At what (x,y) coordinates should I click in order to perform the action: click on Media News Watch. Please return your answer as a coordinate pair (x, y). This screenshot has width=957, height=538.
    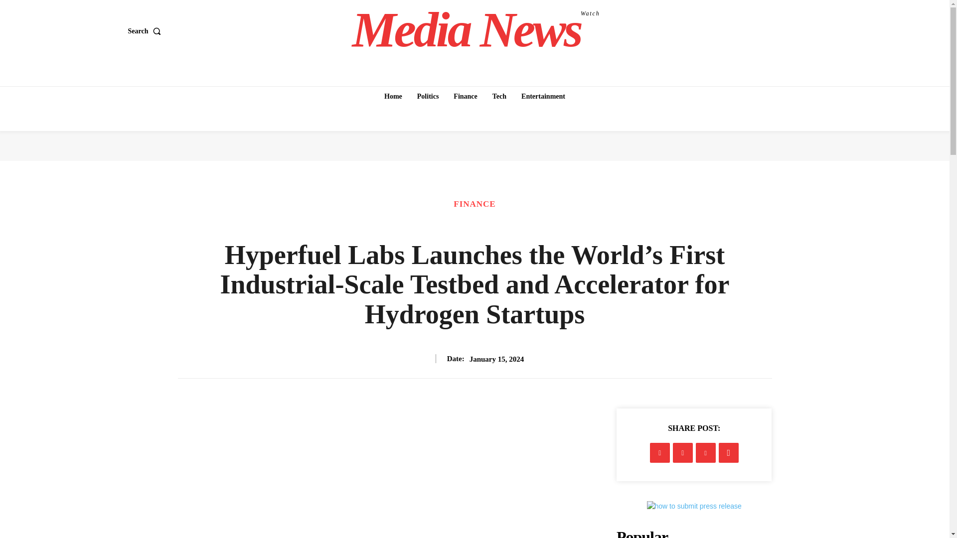
    Looking at the image, I should click on (476, 30).